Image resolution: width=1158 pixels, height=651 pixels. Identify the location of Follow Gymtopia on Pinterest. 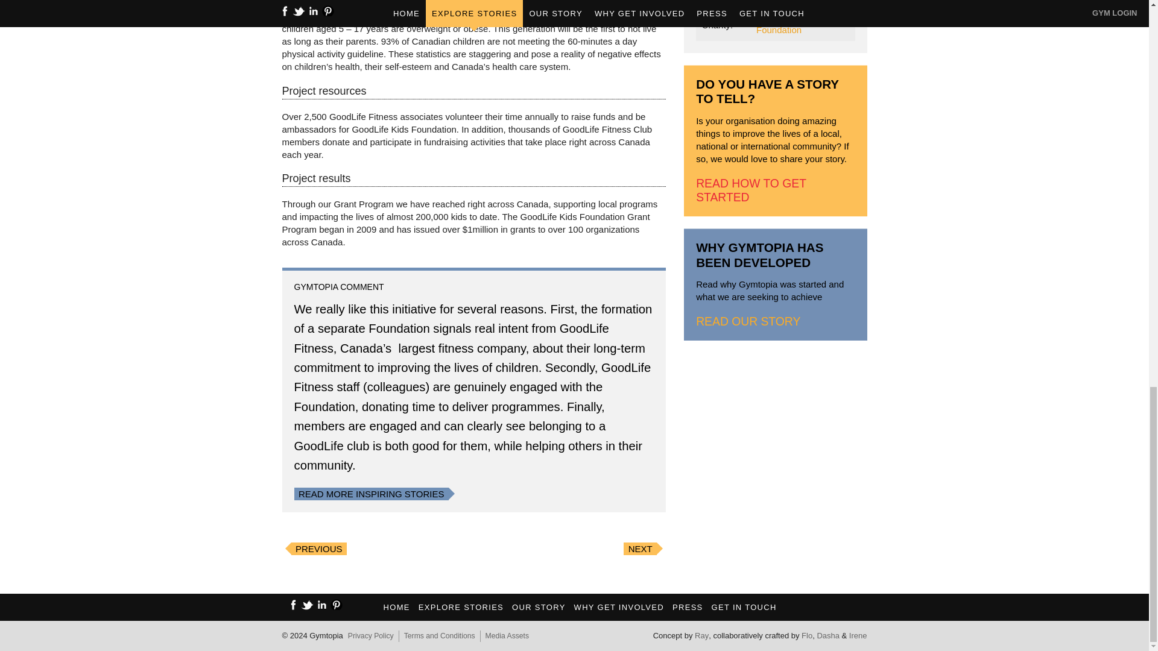
(337, 604).